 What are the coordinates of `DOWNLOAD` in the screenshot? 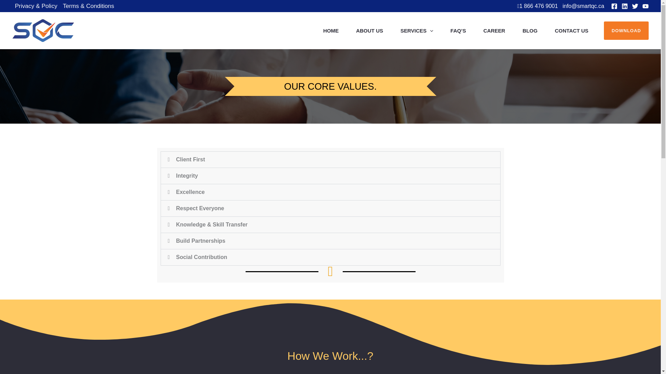 It's located at (626, 30).